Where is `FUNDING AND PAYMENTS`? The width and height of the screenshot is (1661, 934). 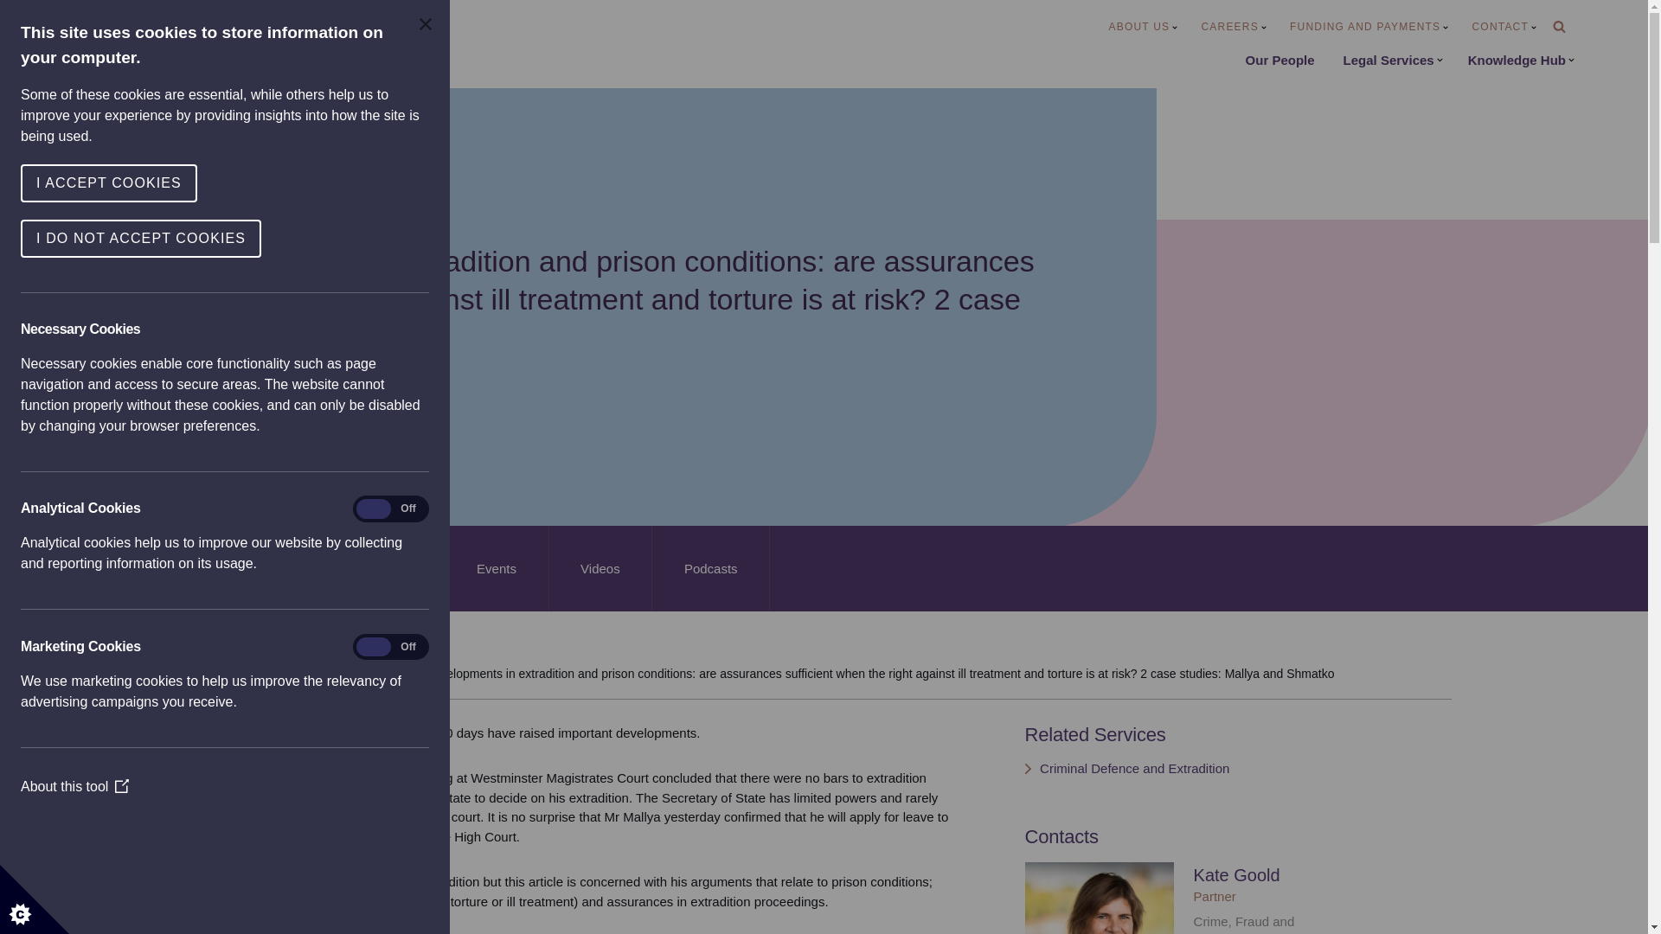 FUNDING AND PAYMENTS is located at coordinates (1369, 28).